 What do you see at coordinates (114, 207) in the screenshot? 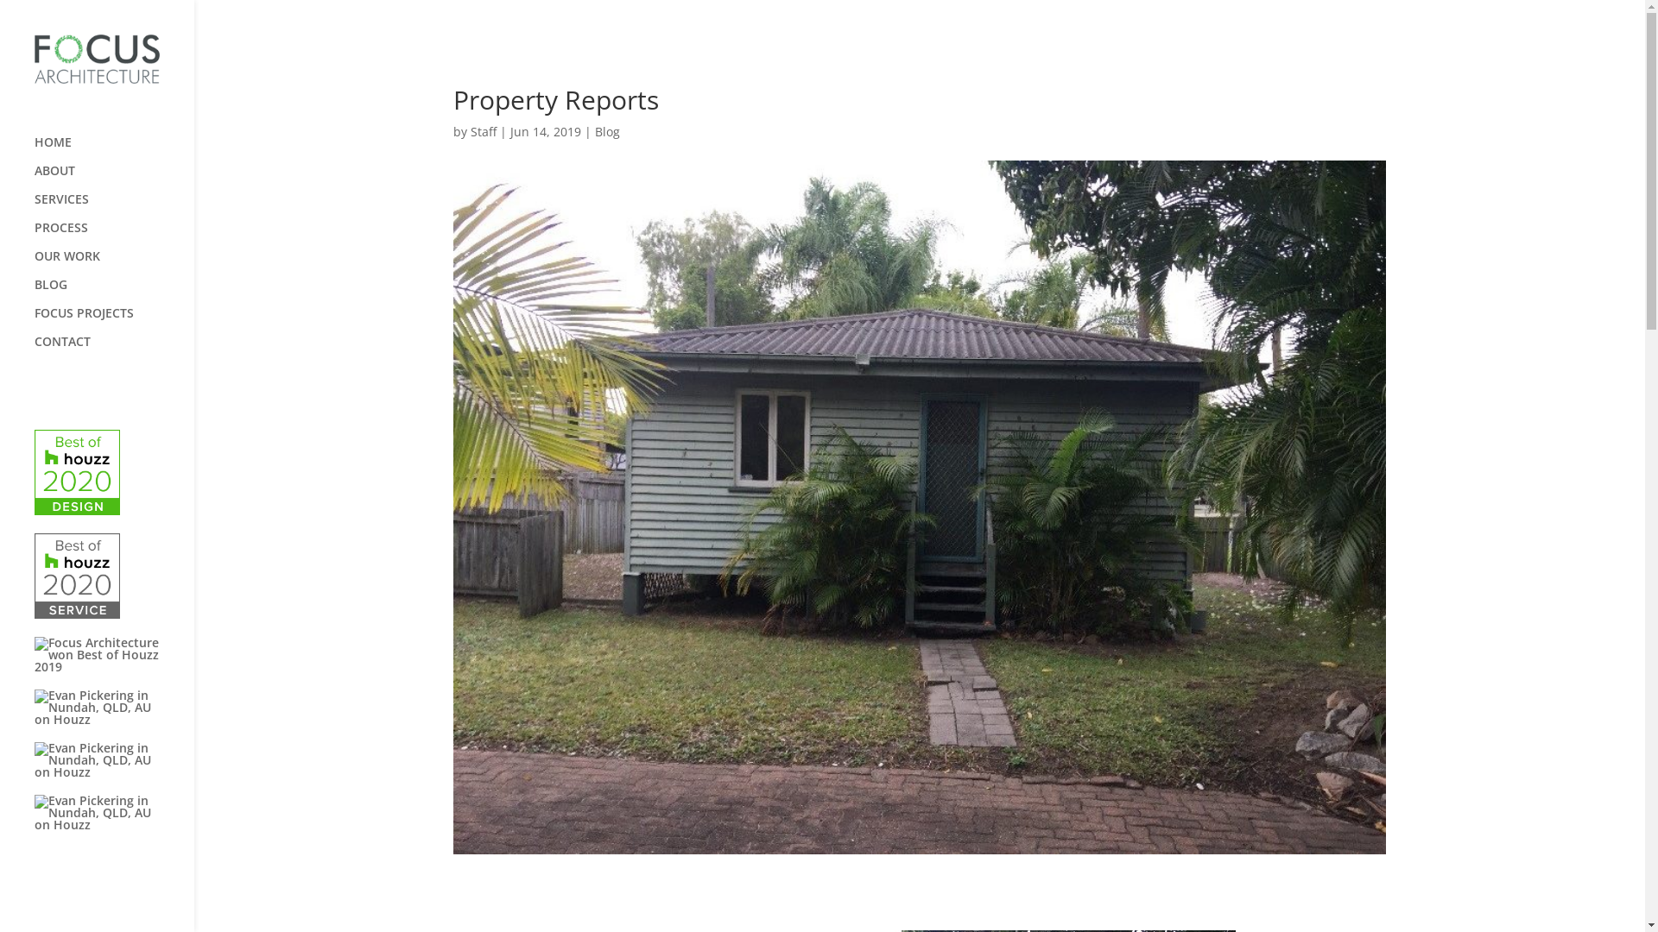
I see `SERVICES` at bounding box center [114, 207].